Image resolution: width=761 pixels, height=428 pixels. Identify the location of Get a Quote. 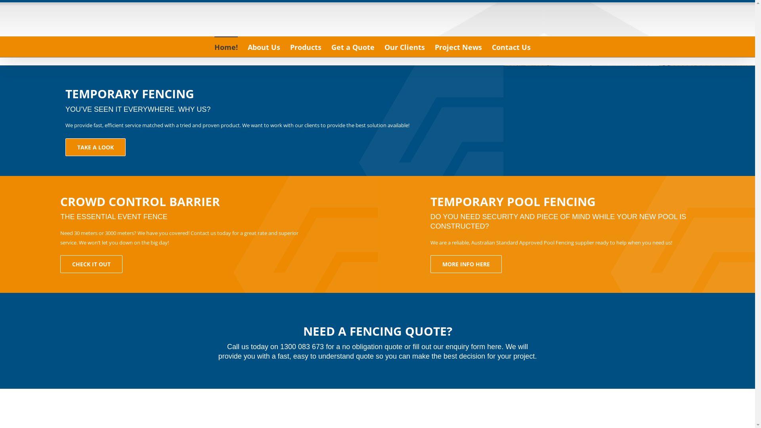
(353, 47).